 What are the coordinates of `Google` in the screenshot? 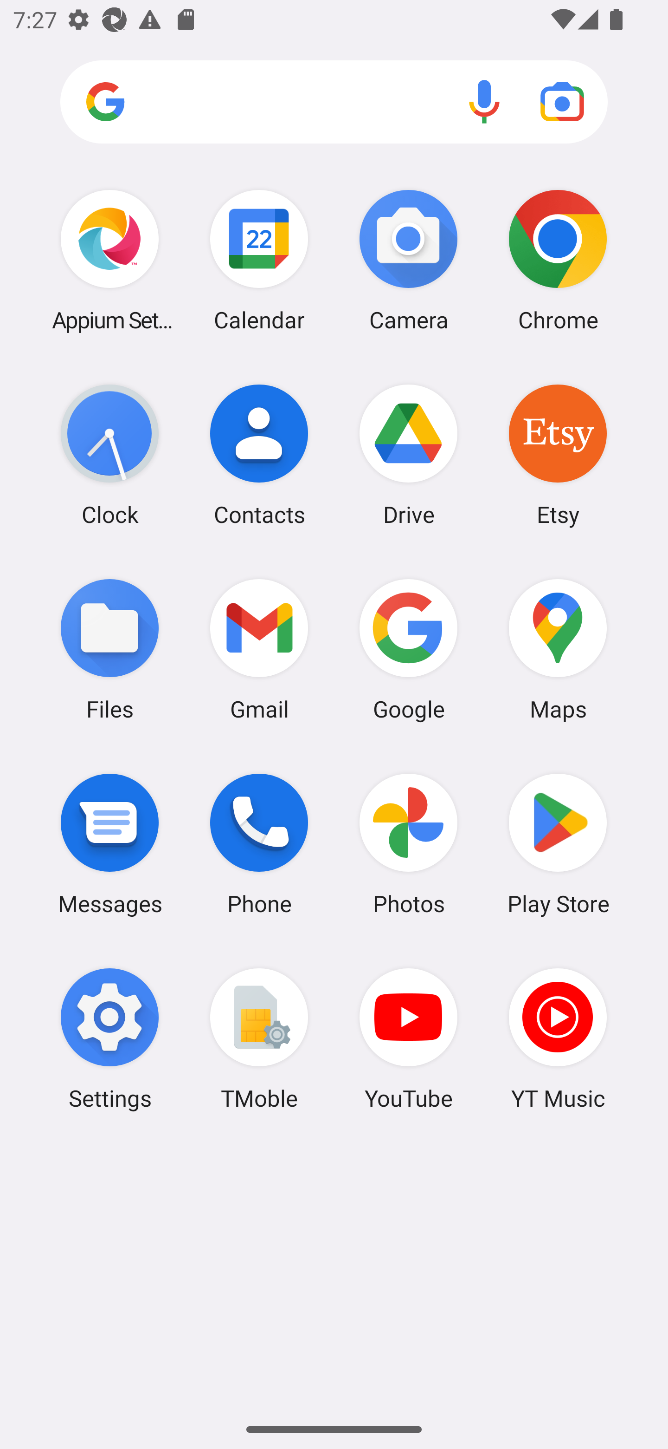 It's located at (409, 649).